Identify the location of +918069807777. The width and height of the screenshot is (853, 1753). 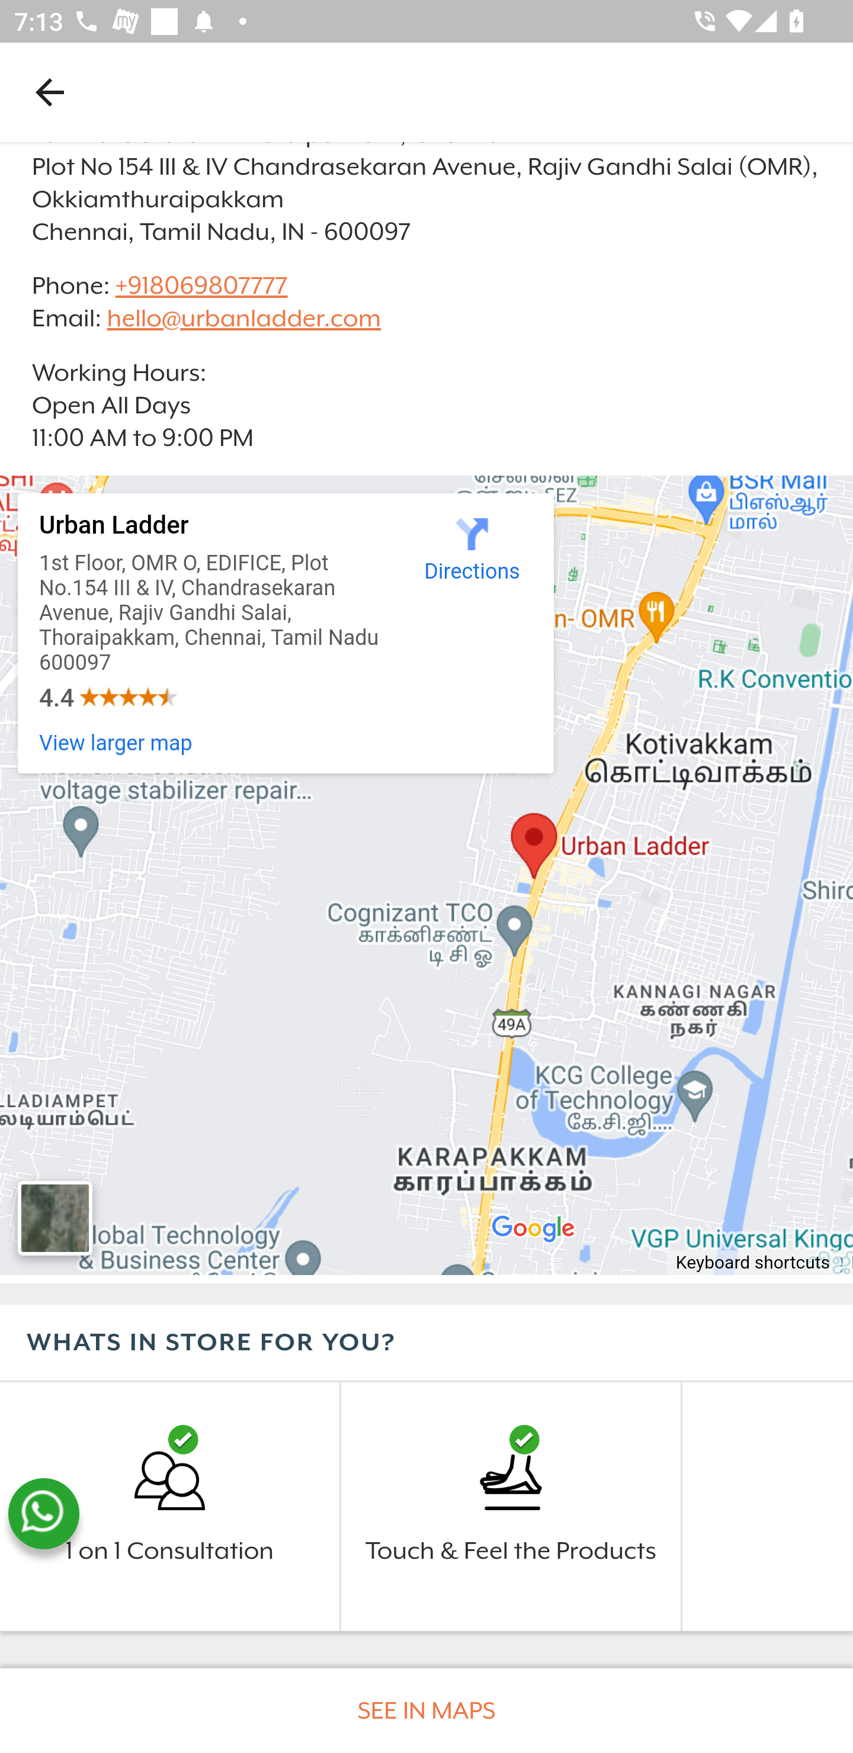
(200, 284).